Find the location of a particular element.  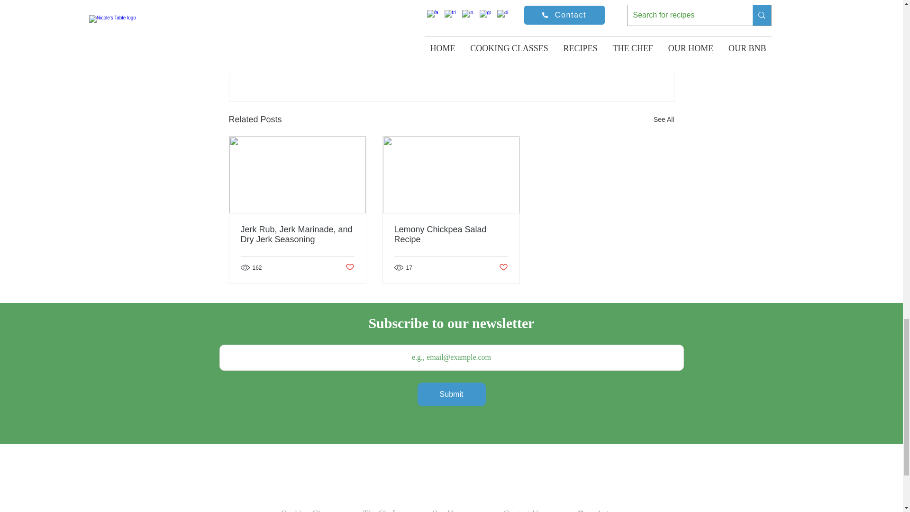

Jerk Rub, Jerk Marinade, and Dry Jerk Seasoning is located at coordinates (608, 39).